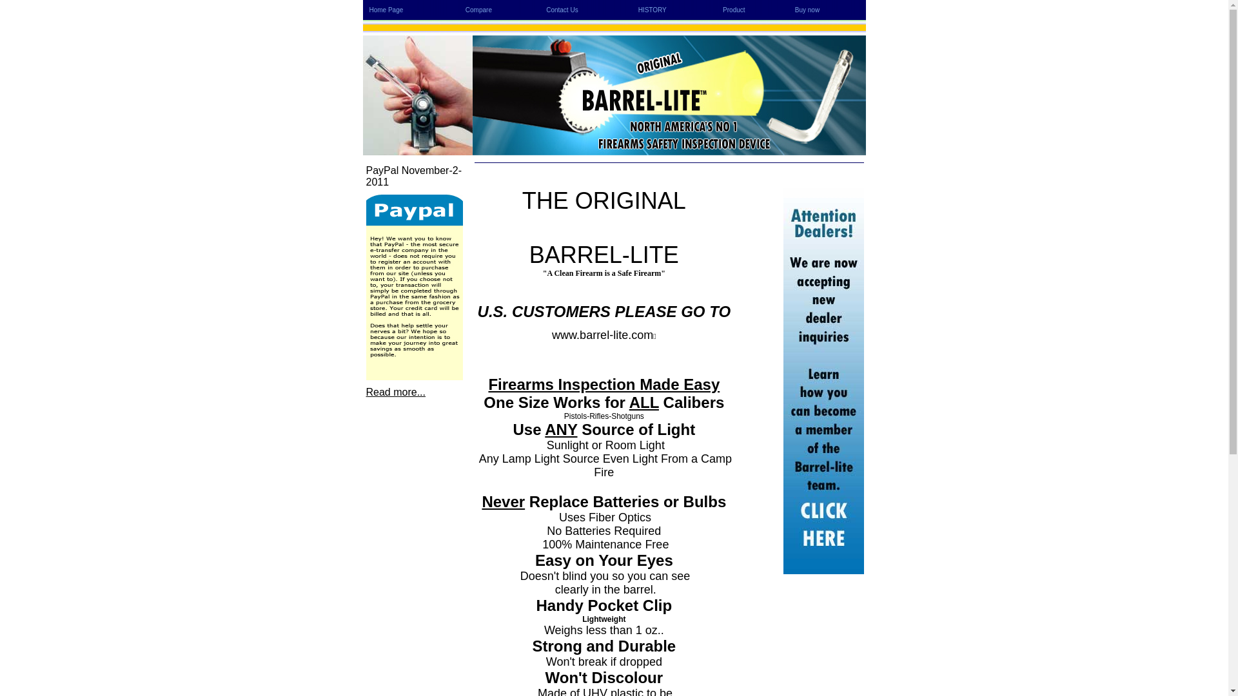  I want to click on Paypal.jpg, so click(415, 287).